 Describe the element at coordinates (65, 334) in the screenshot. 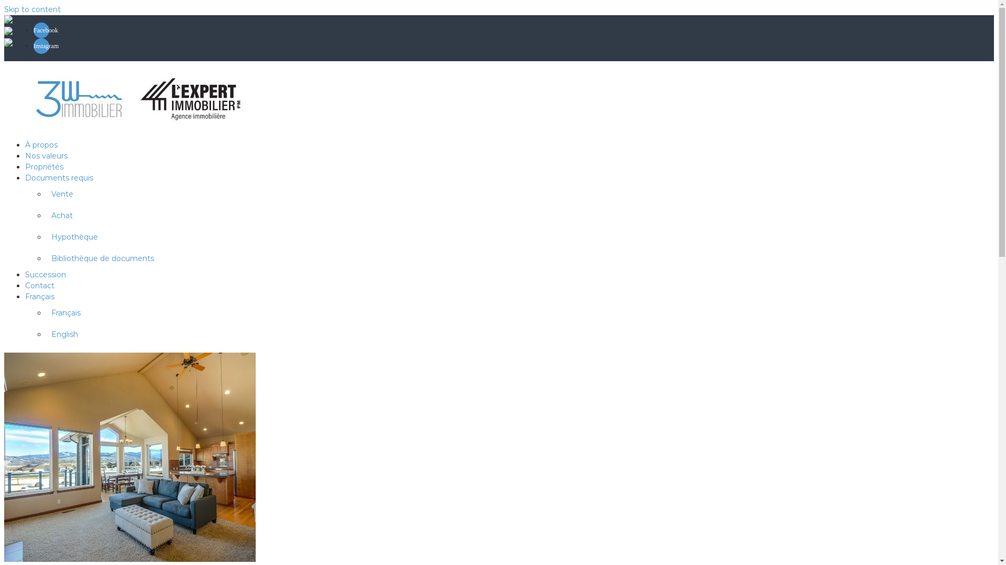

I see `English` at that location.